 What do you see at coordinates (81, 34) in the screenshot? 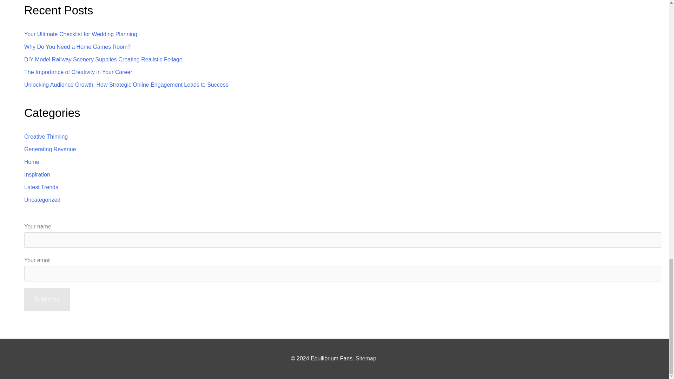
I see `Your Ultimate Checklist for Wedding Planning` at bounding box center [81, 34].